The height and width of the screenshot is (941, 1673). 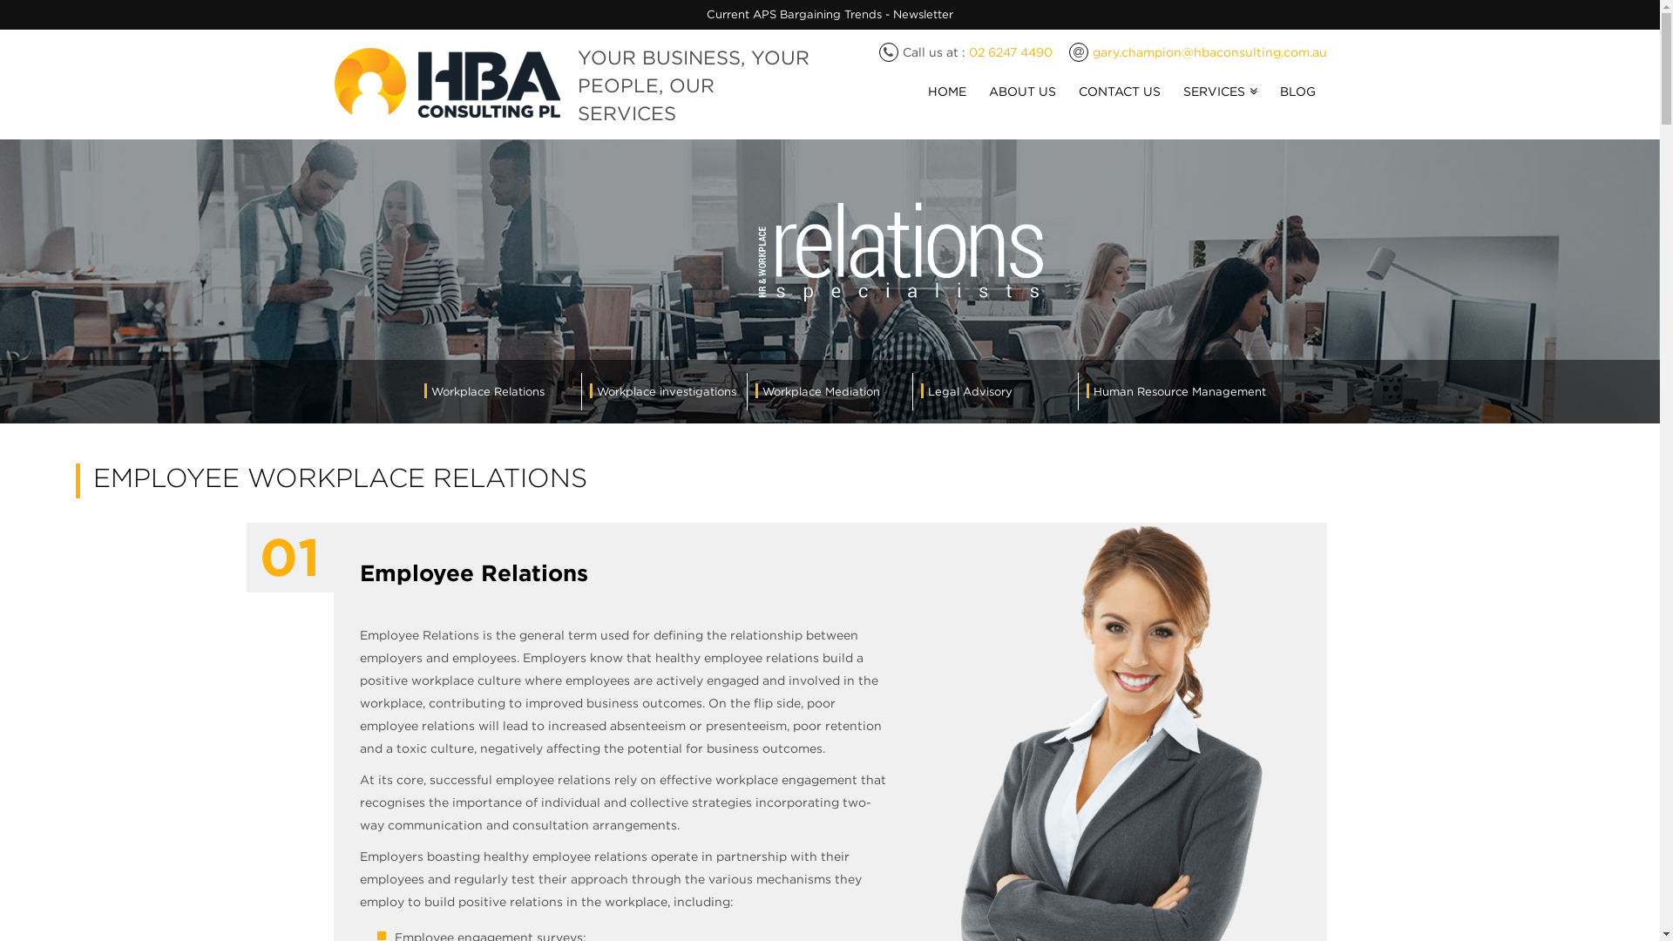 What do you see at coordinates (1298, 105) in the screenshot?
I see `BLOG` at bounding box center [1298, 105].